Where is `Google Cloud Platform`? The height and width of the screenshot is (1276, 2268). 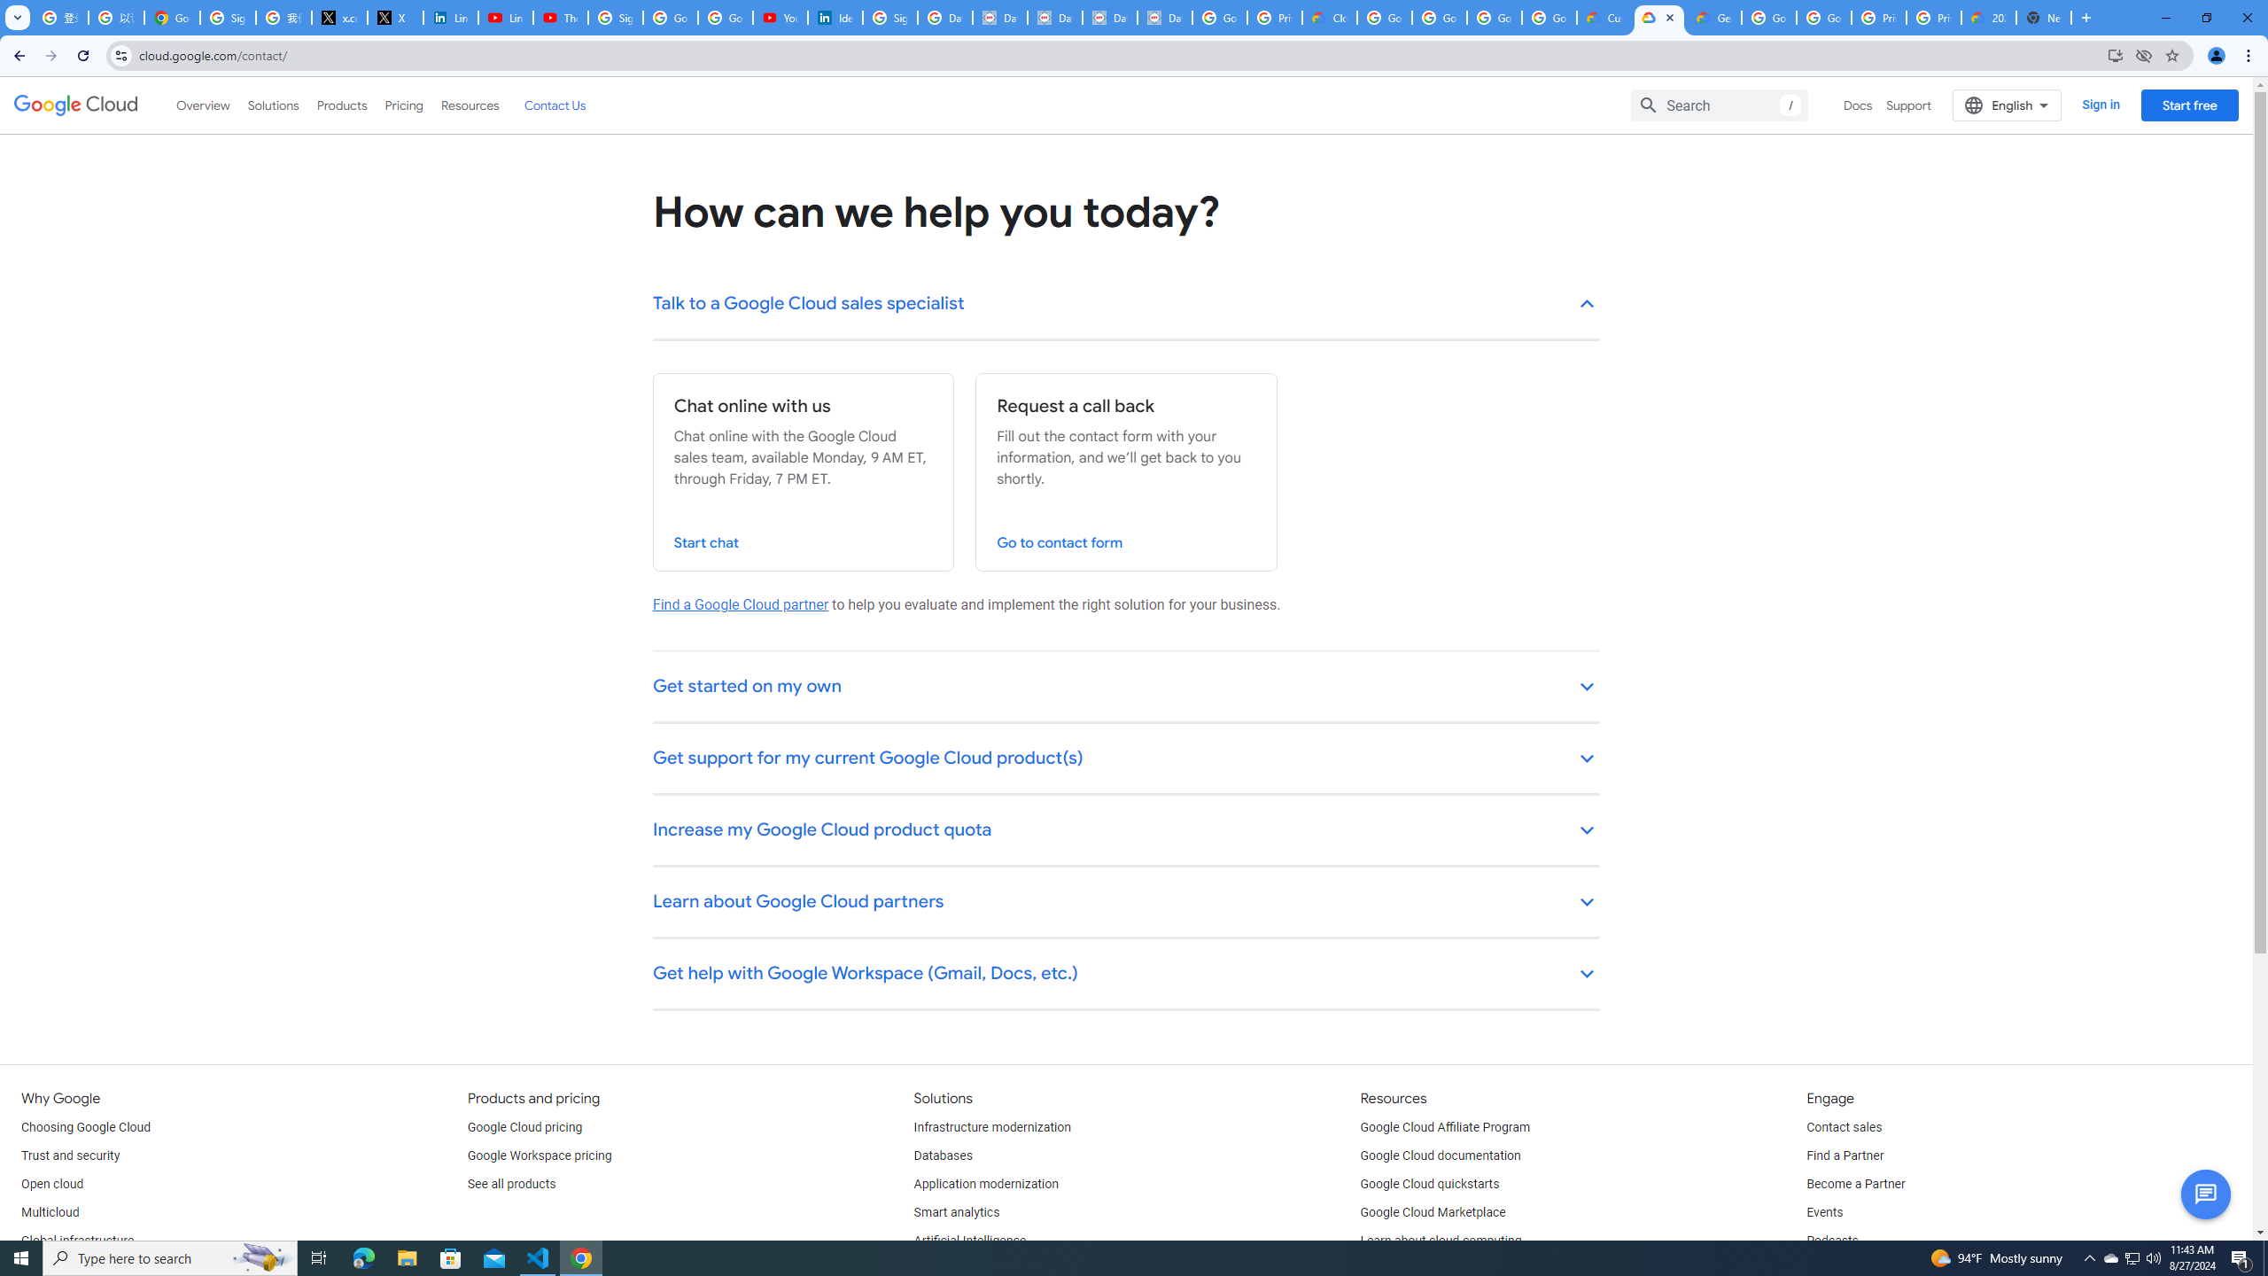
Google Cloud Platform is located at coordinates (1824, 18).